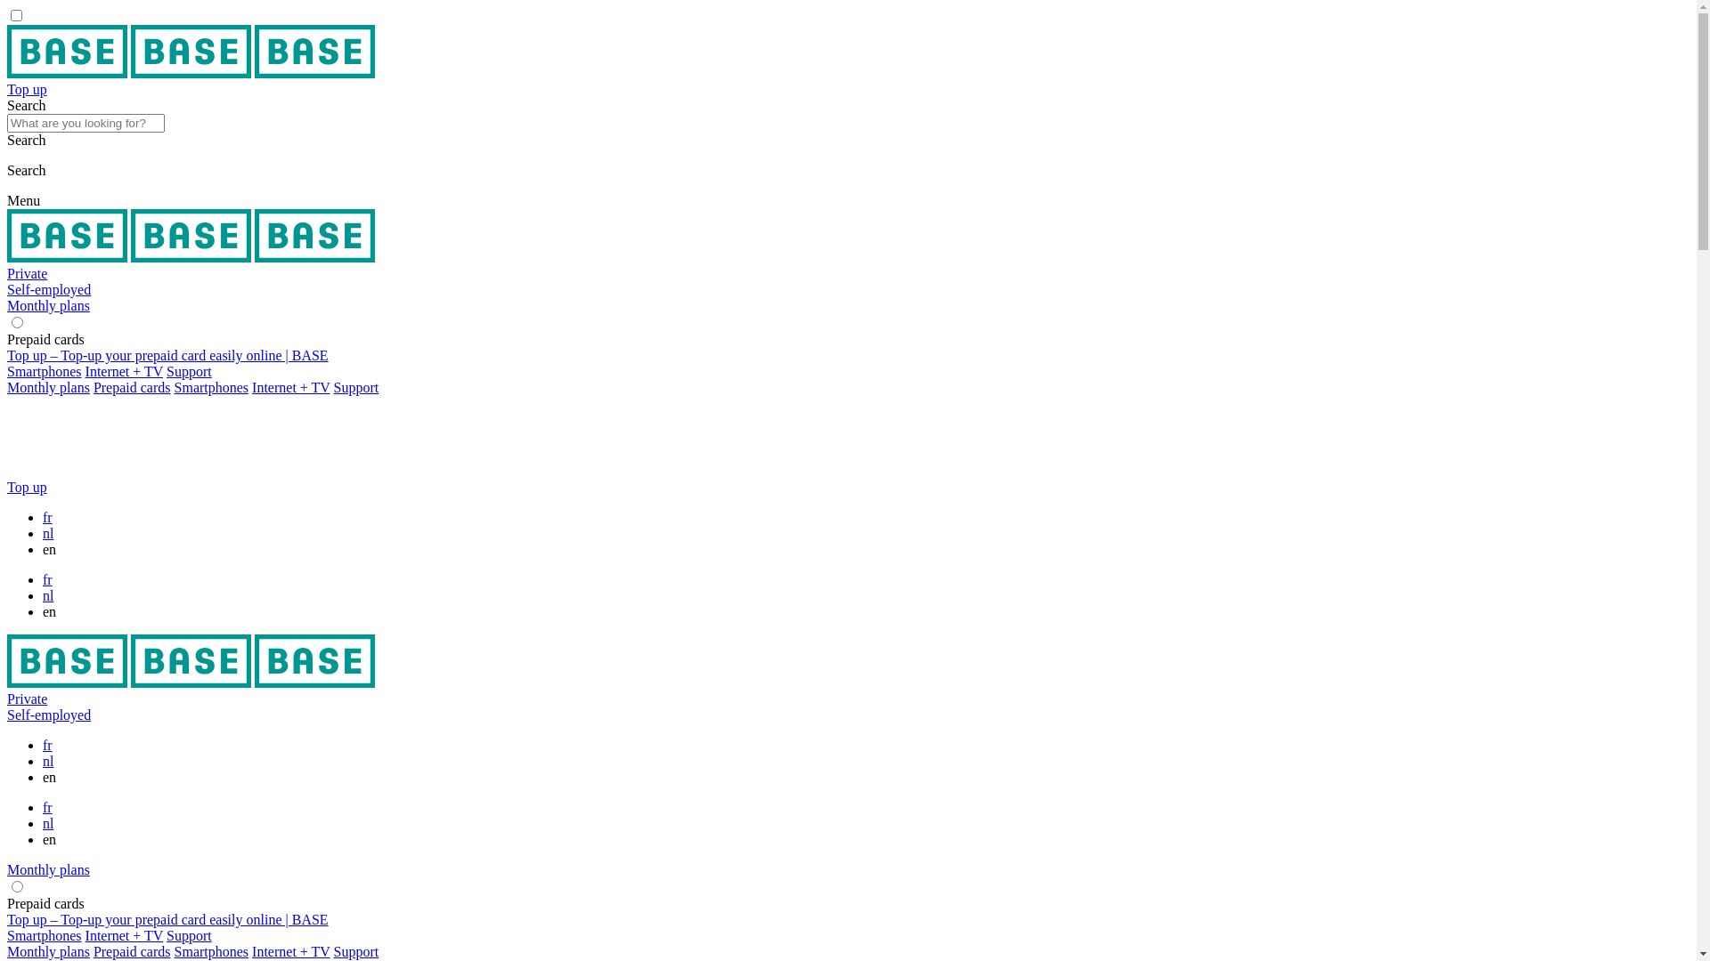 The width and height of the screenshot is (1710, 961). Describe the element at coordinates (49, 290) in the screenshot. I see `Self-employed` at that location.